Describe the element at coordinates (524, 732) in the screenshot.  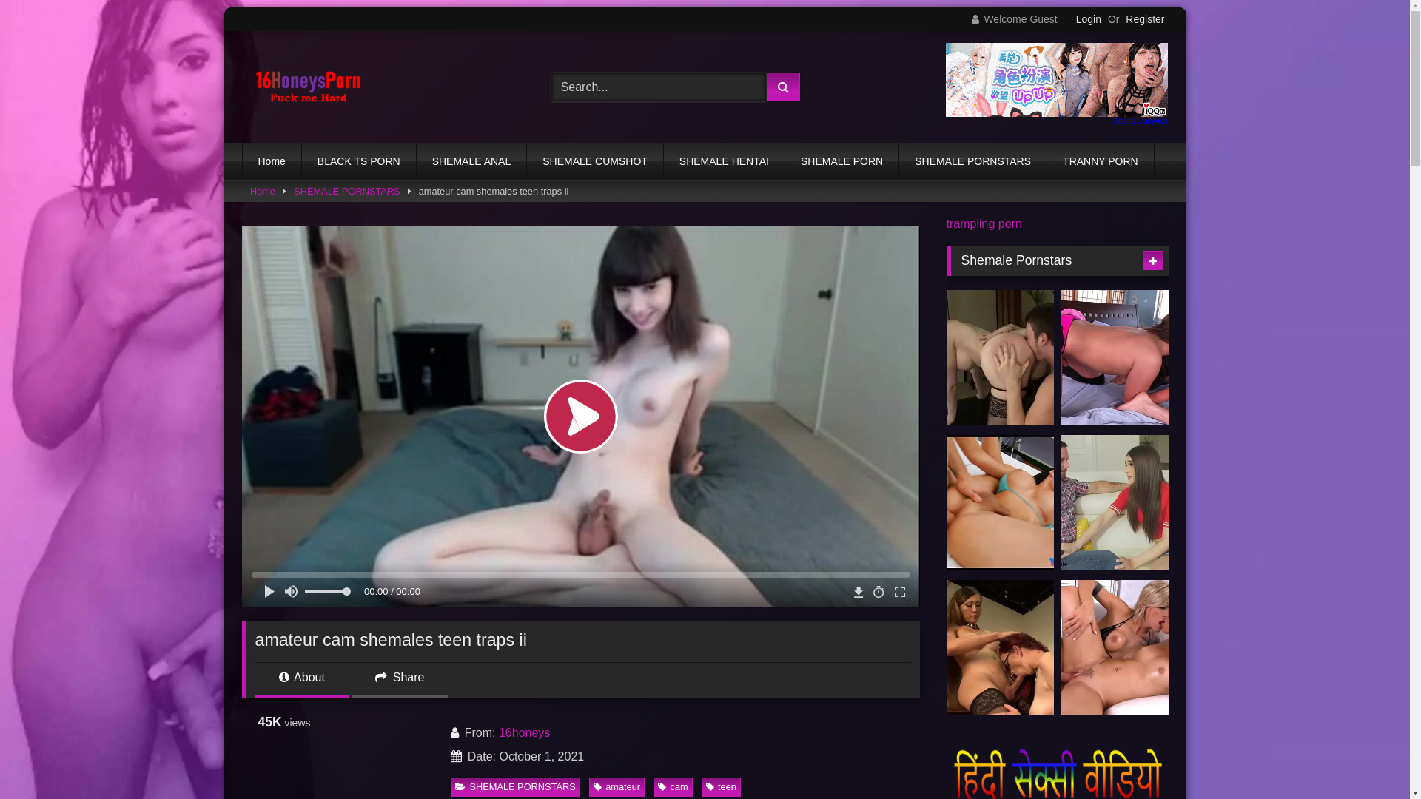
I see `16honeys` at that location.